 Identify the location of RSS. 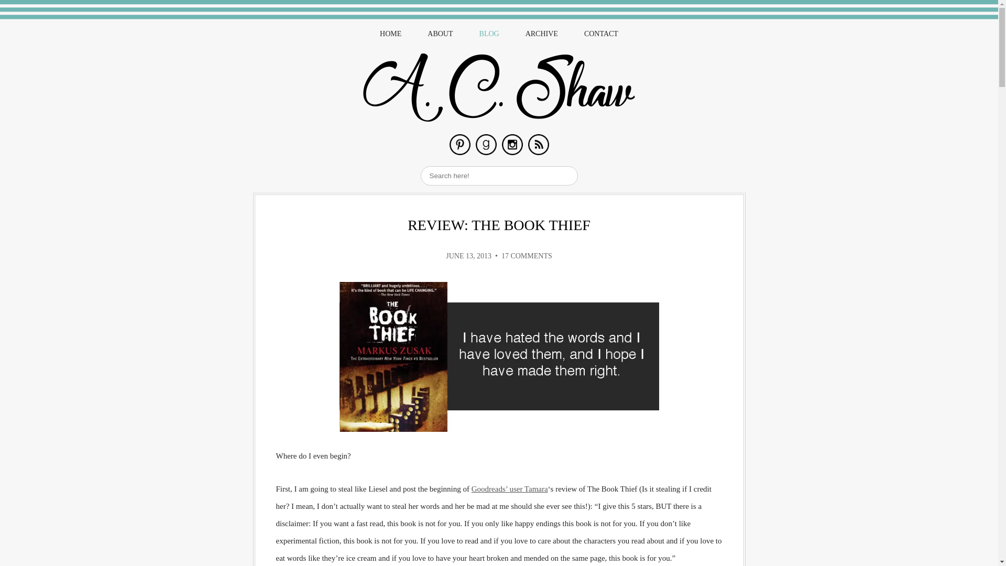
(539, 144).